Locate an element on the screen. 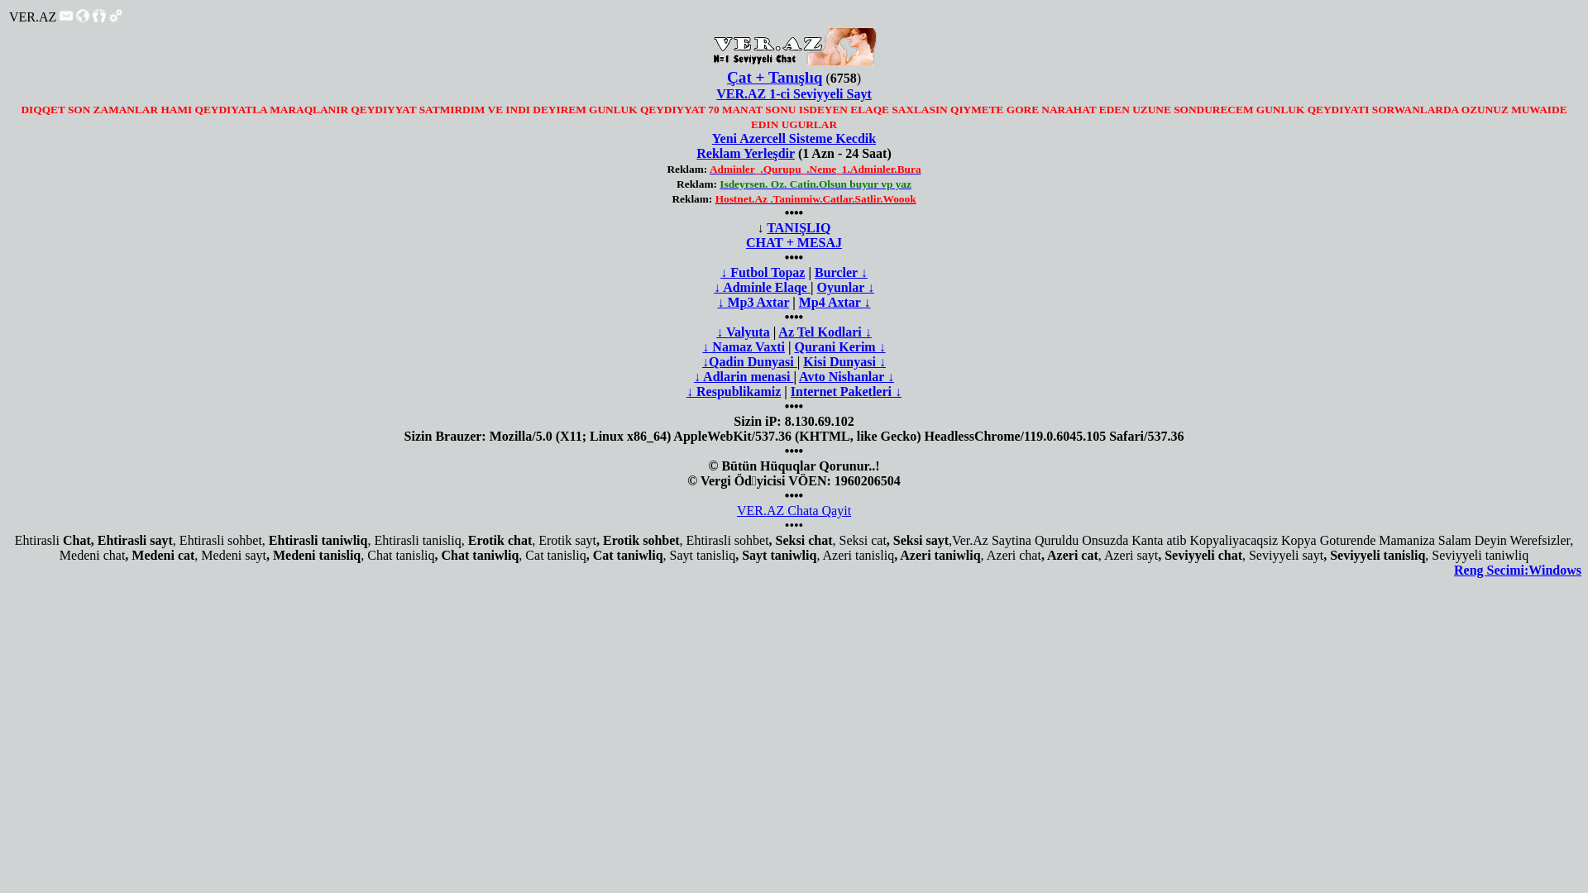 Image resolution: width=1588 pixels, height=893 pixels. Qonaqlar is located at coordinates (99, 18).